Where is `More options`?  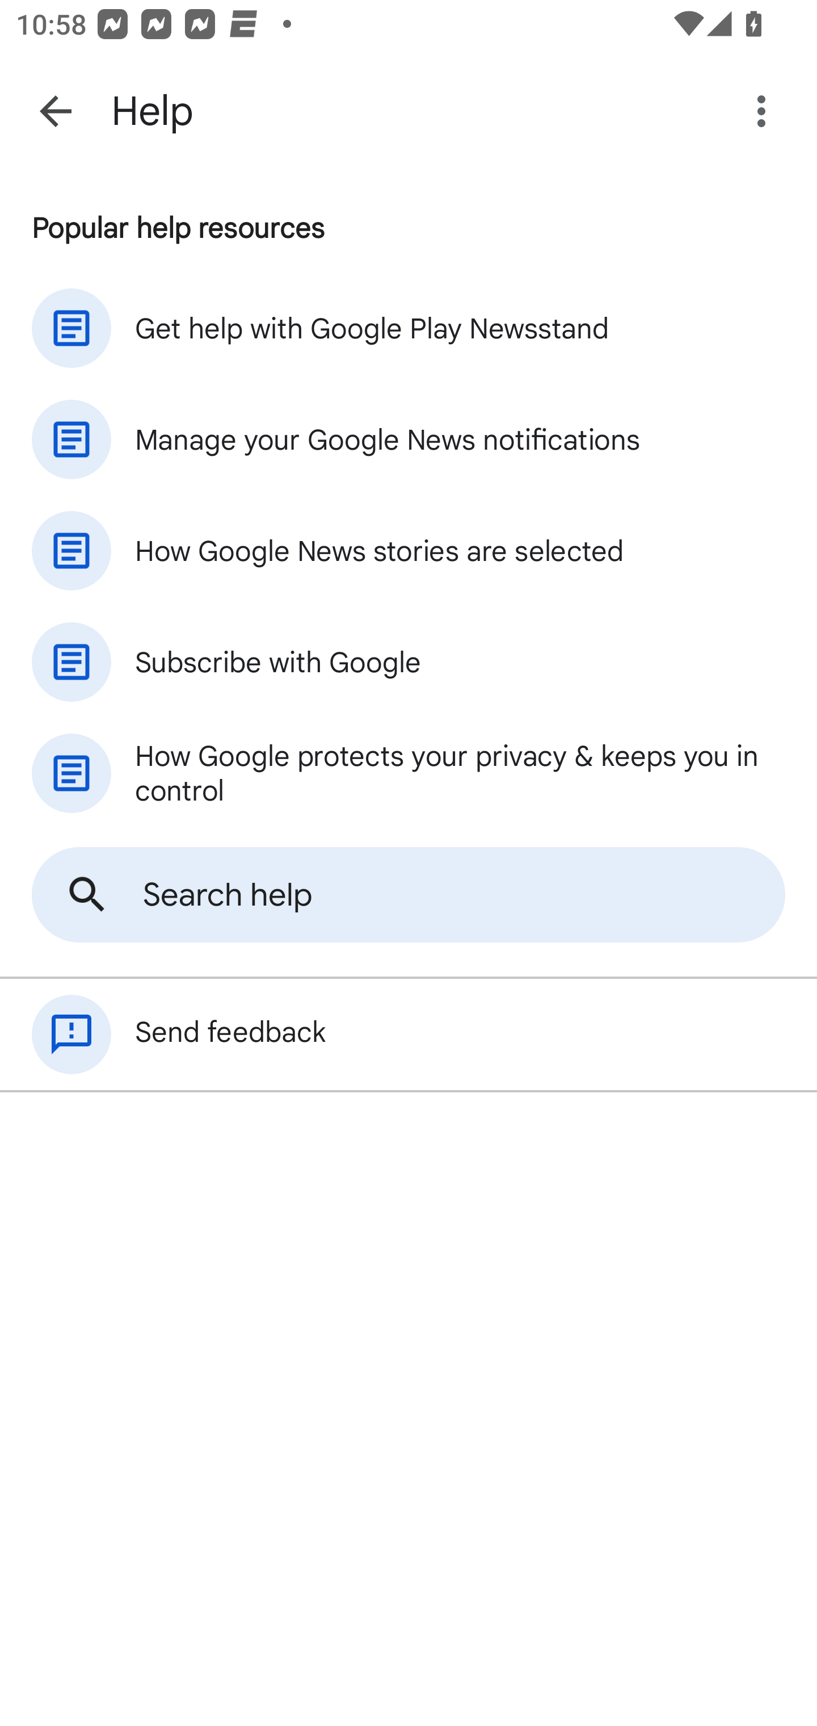
More options is located at coordinates (765, 111).